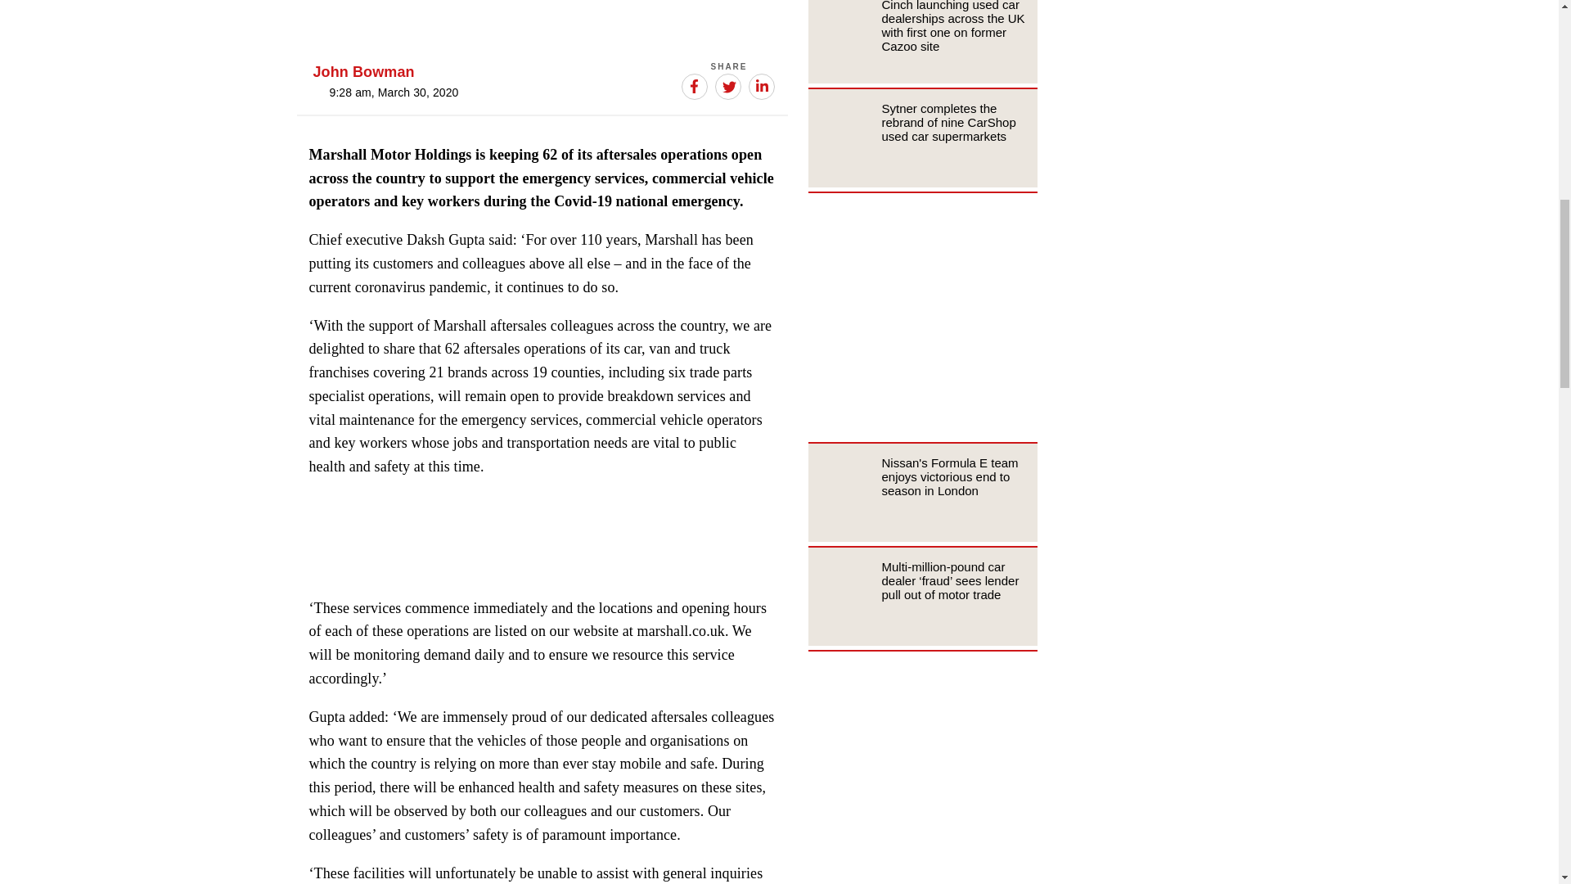 Image resolution: width=1571 pixels, height=884 pixels. Describe the element at coordinates (363, 72) in the screenshot. I see `Posts by John Bowman` at that location.